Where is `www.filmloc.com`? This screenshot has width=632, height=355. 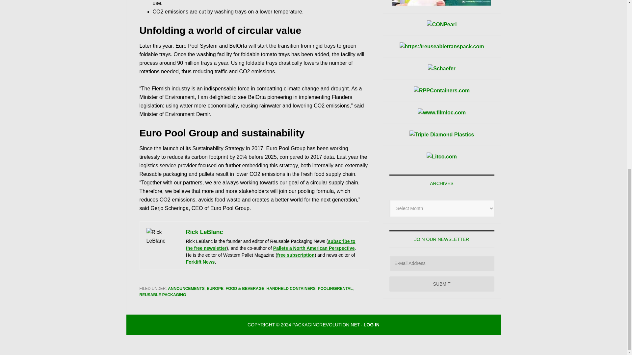 www.filmloc.com is located at coordinates (442, 113).